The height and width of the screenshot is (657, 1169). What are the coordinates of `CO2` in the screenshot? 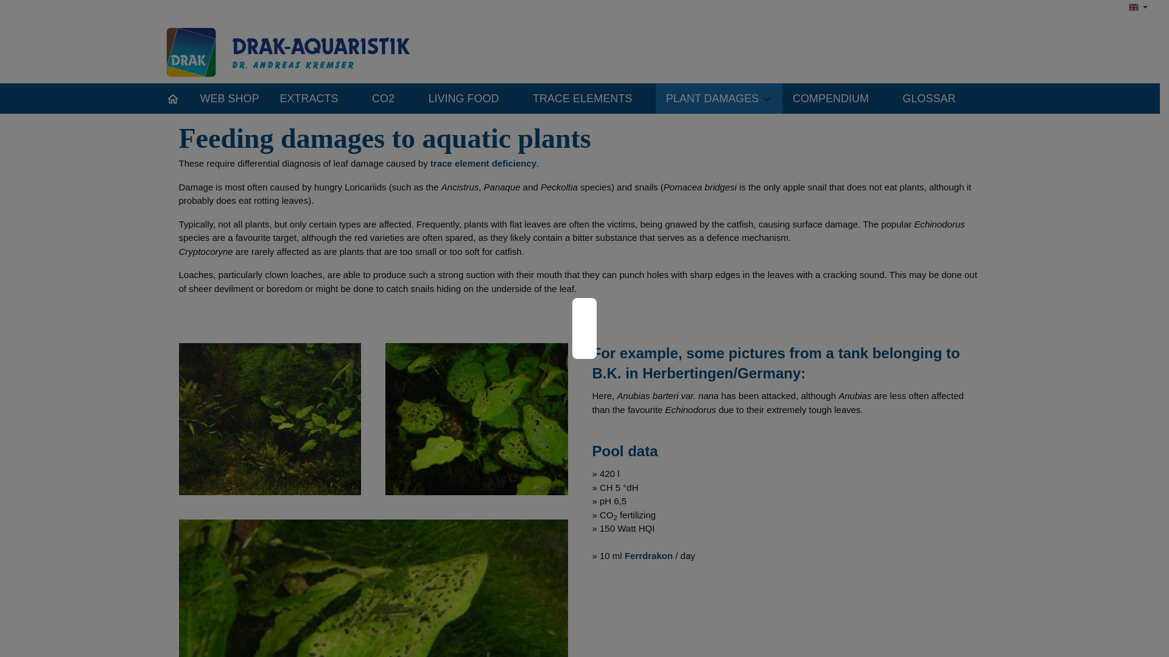 It's located at (390, 99).